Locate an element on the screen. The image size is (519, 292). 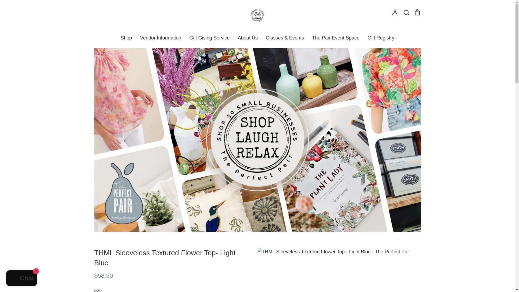
Shop is located at coordinates (126, 38).